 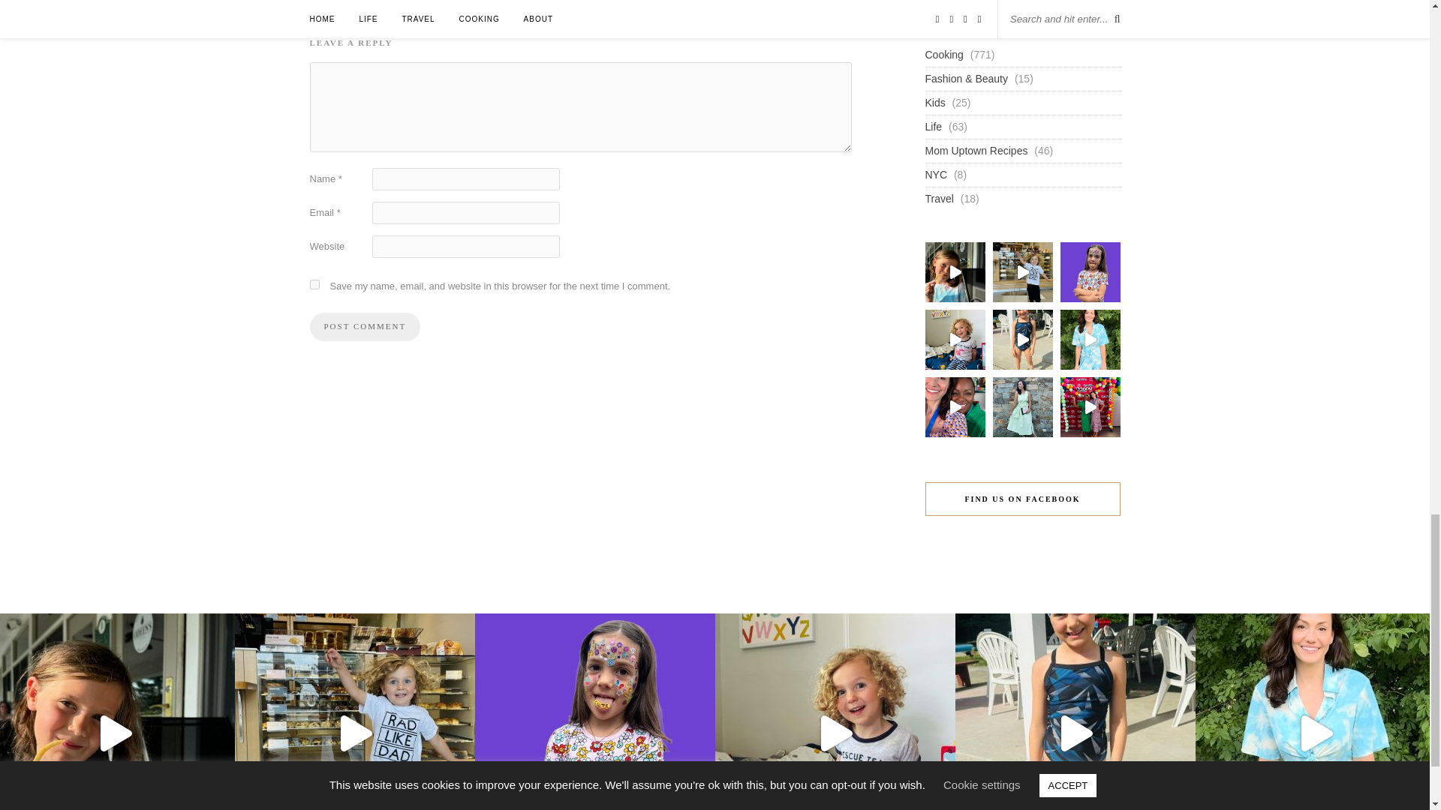 I want to click on Post Comment, so click(x=365, y=326).